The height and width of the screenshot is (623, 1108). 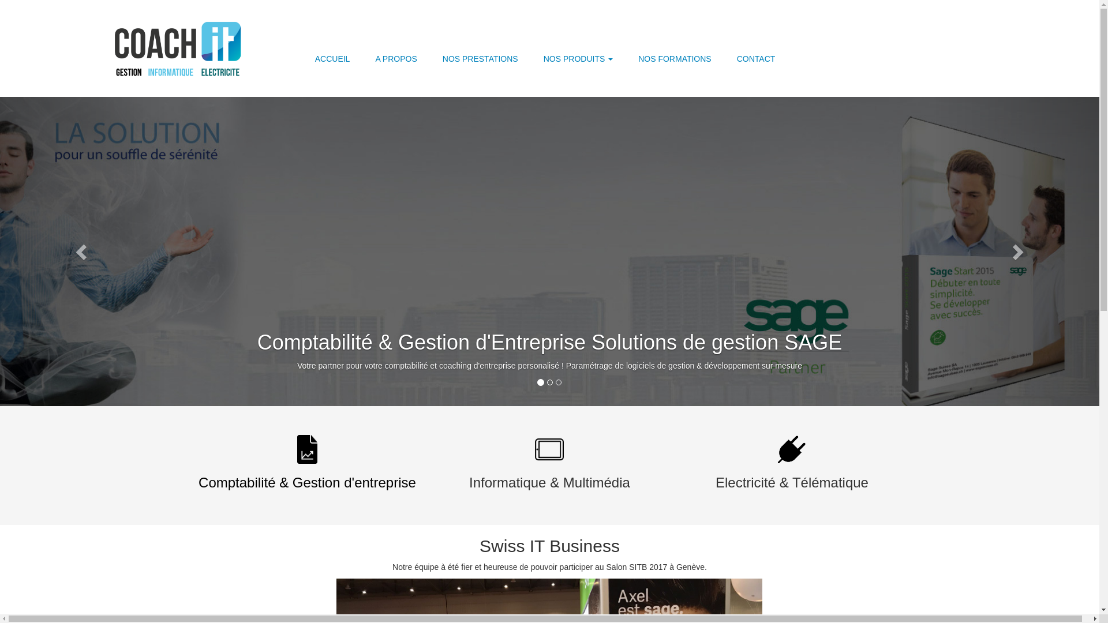 What do you see at coordinates (675, 59) in the screenshot?
I see `NOS FORMATIONS` at bounding box center [675, 59].